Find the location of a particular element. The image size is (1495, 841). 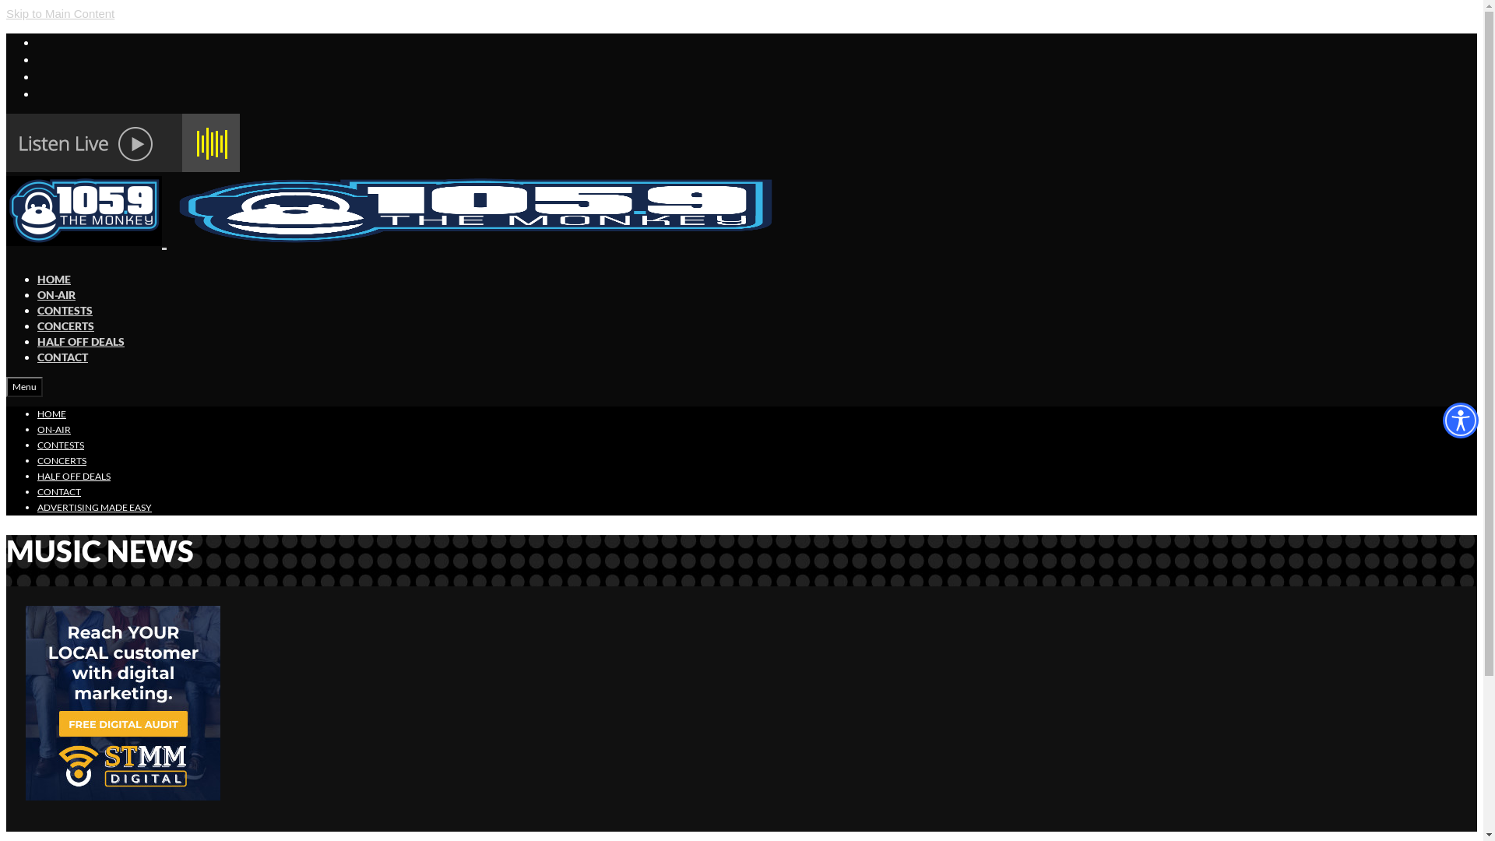

White flower is located at coordinates (123, 143).